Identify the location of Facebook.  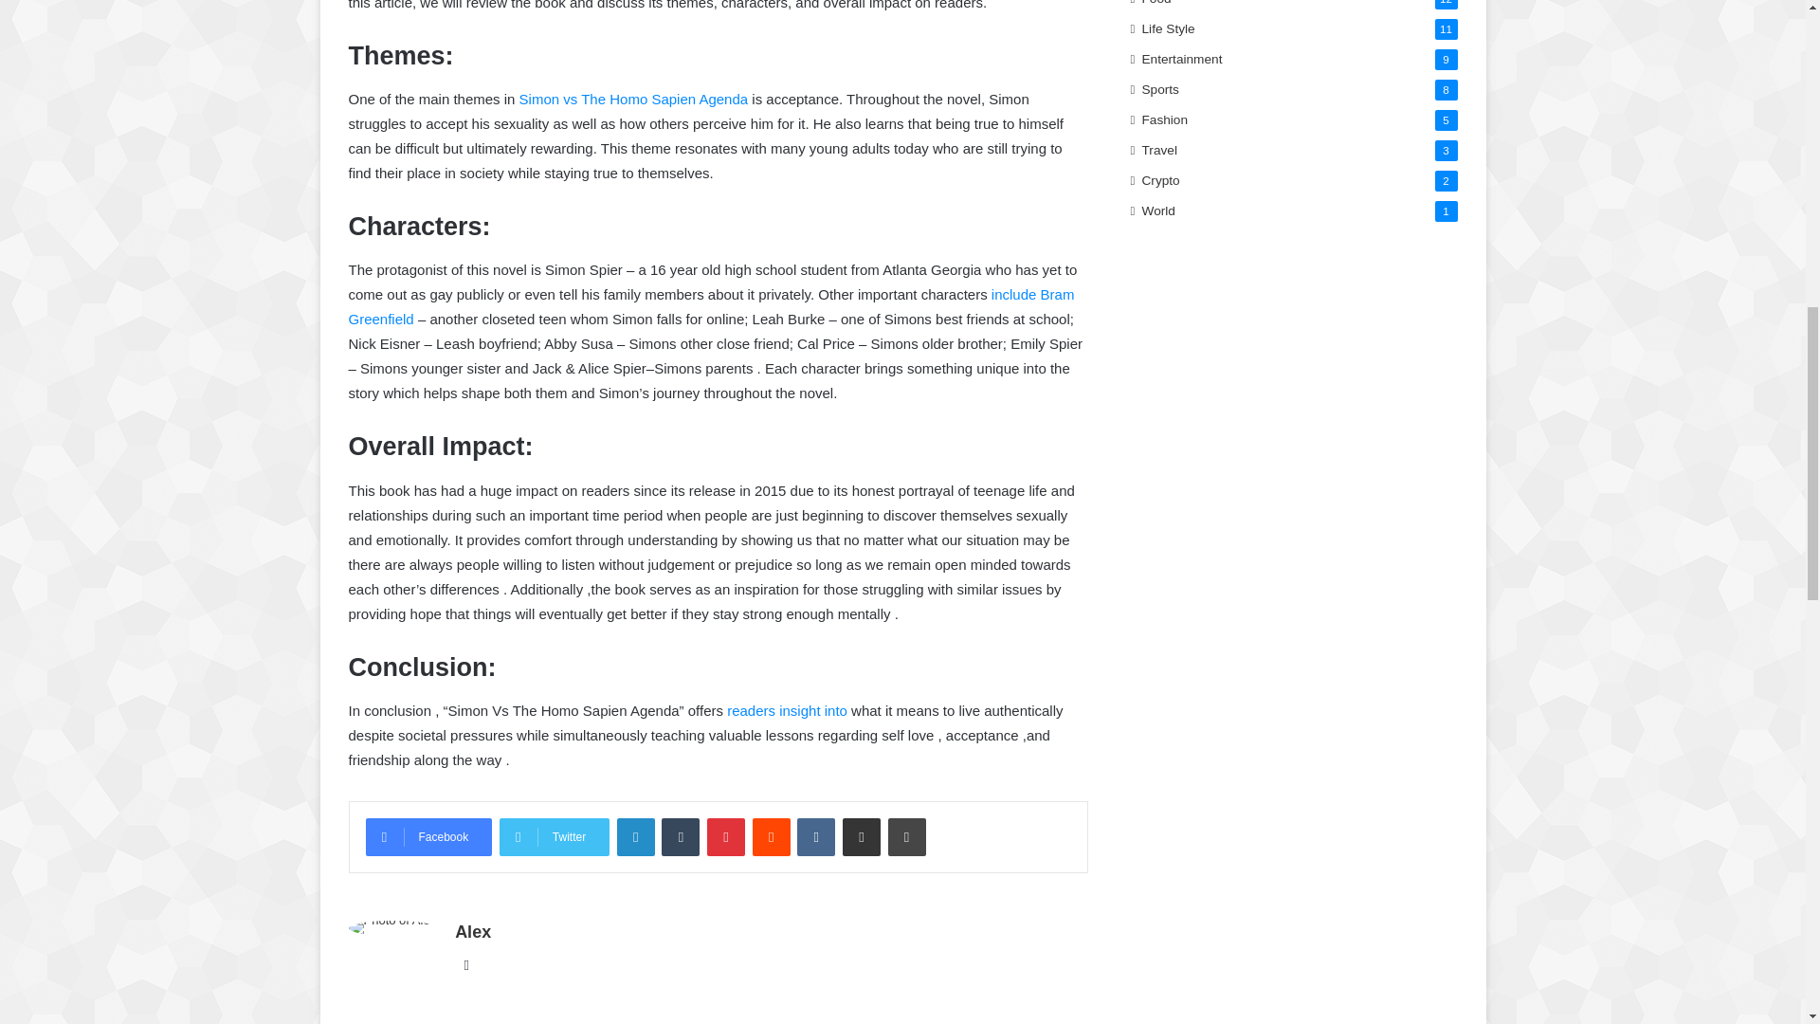
(428, 836).